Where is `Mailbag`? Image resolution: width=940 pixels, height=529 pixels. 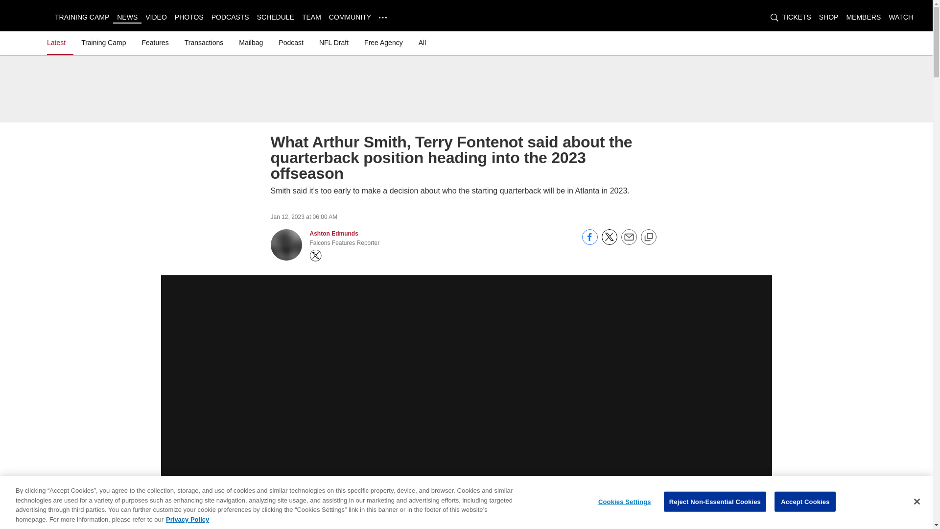 Mailbag is located at coordinates (251, 42).